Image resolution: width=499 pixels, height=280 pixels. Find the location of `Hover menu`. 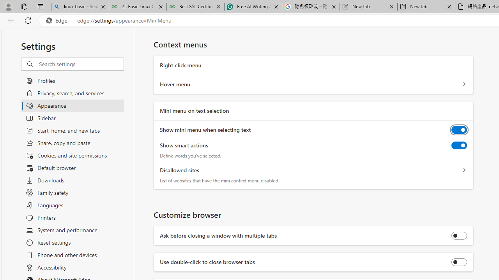

Hover menu is located at coordinates (464, 84).